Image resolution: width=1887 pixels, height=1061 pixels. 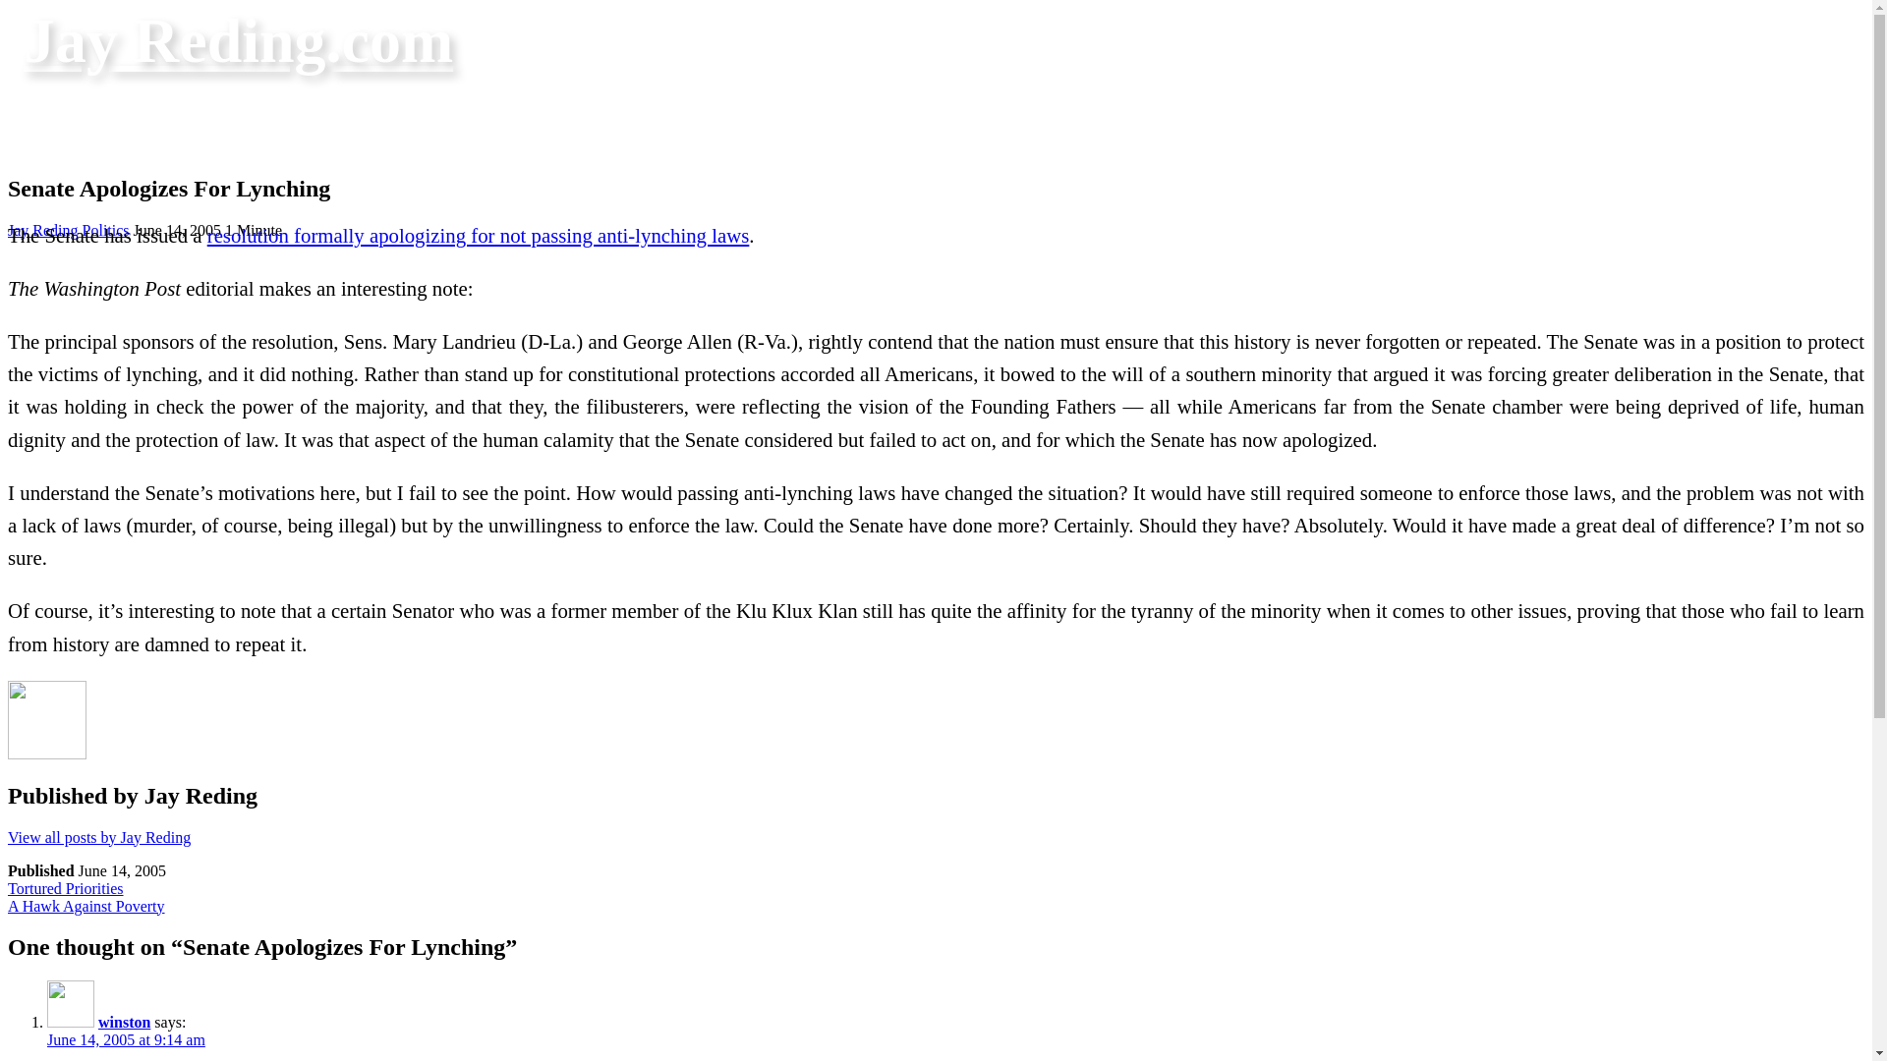 What do you see at coordinates (126, 1039) in the screenshot?
I see `June 14, 2005 at 9:14 am` at bounding box center [126, 1039].